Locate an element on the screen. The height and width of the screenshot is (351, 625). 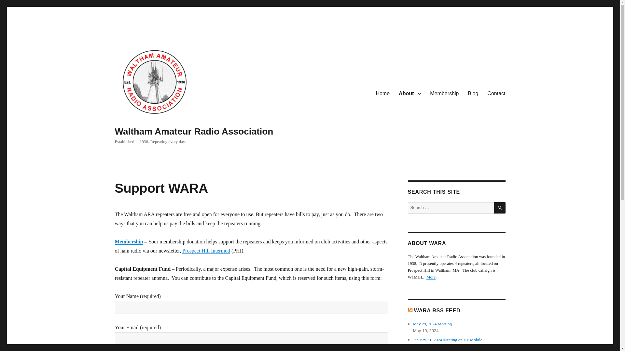
May 29, 2024 Meeting is located at coordinates (432, 324).